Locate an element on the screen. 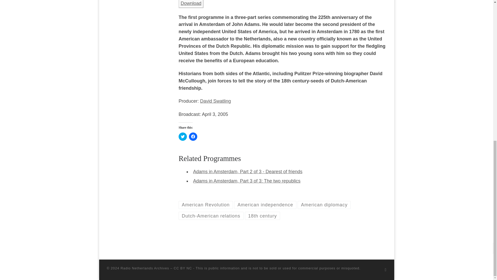 This screenshot has width=497, height=280. View all posts in Dutch-American relations is located at coordinates (211, 216).